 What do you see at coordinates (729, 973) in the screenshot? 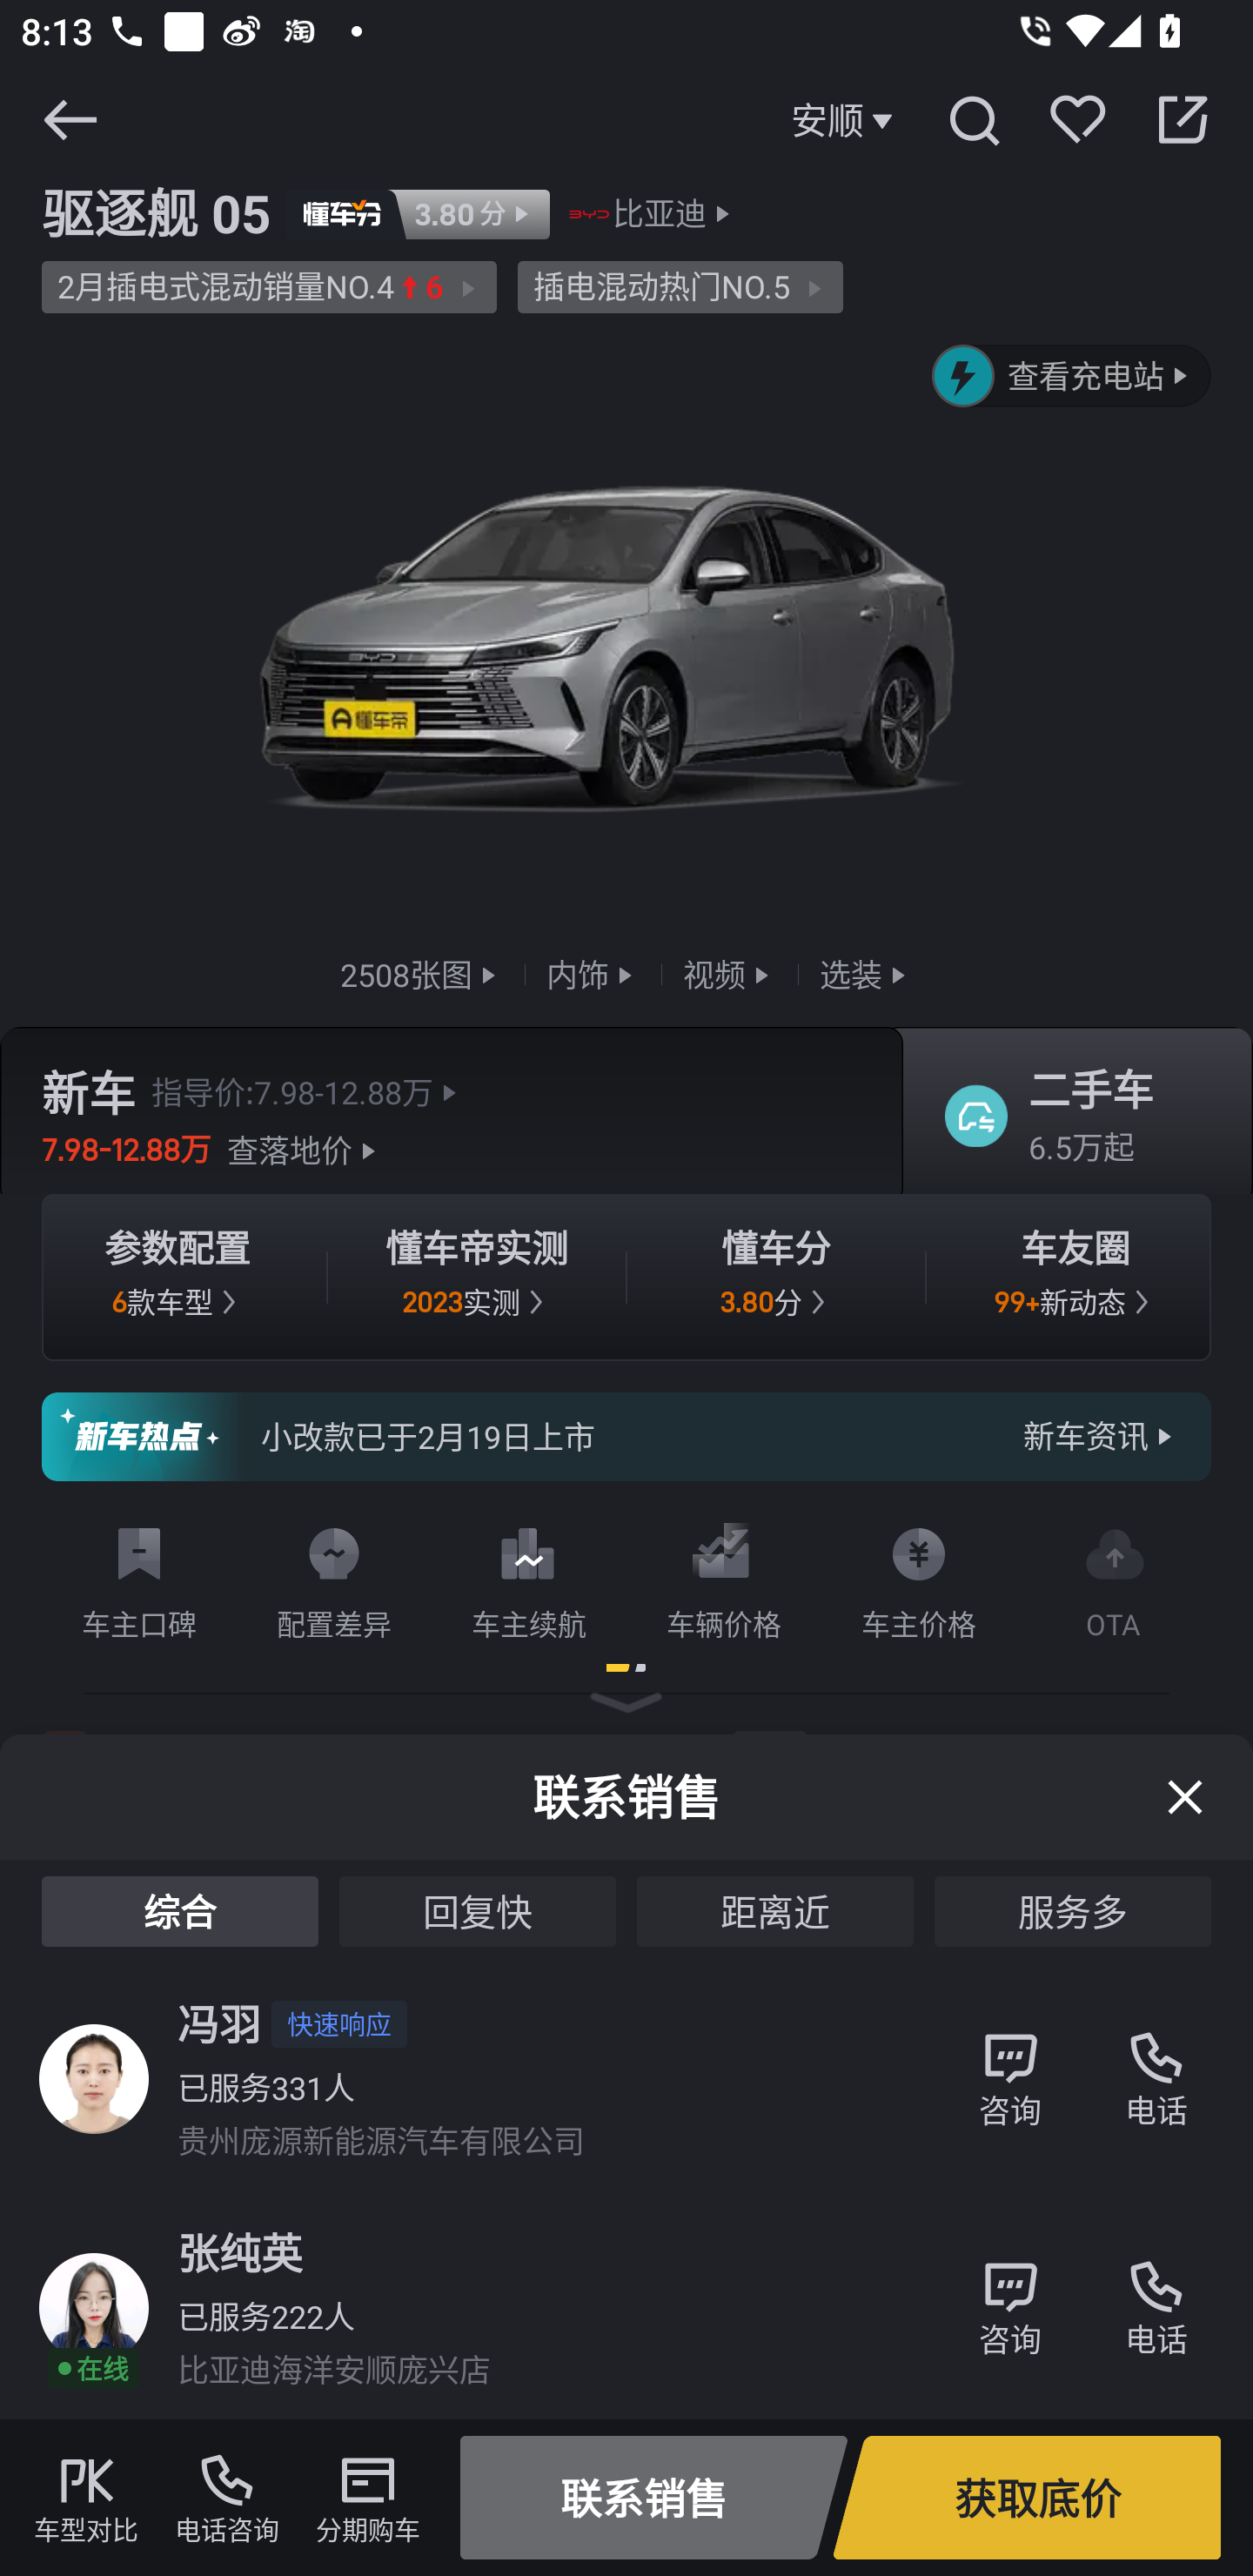
I see `视频` at bounding box center [729, 973].